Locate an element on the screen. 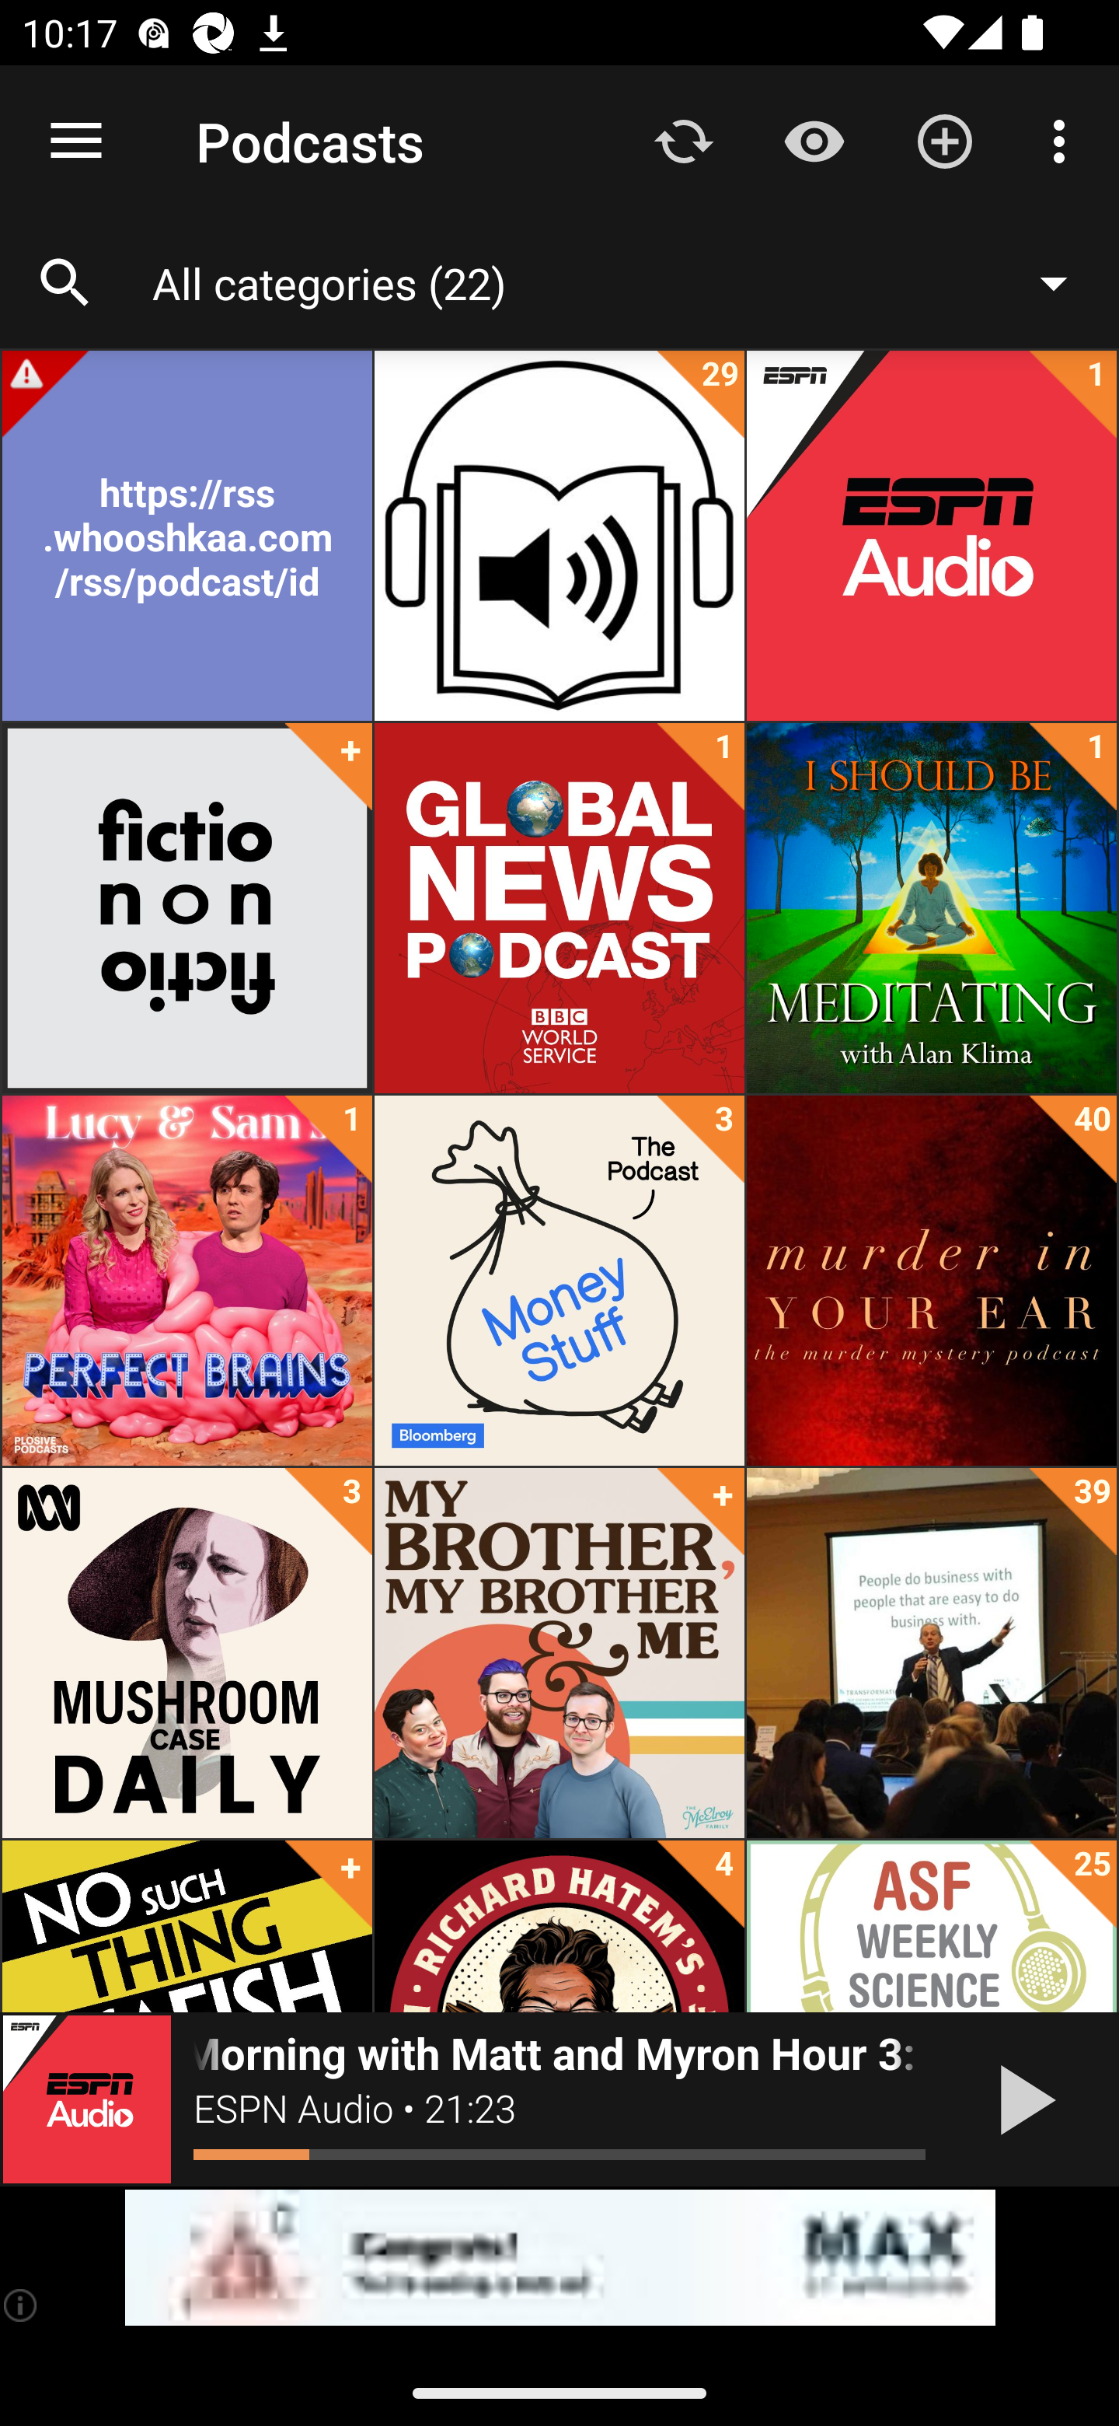 This screenshot has height=2426, width=1119. Mushroom Case Daily 3 is located at coordinates (186, 1653).